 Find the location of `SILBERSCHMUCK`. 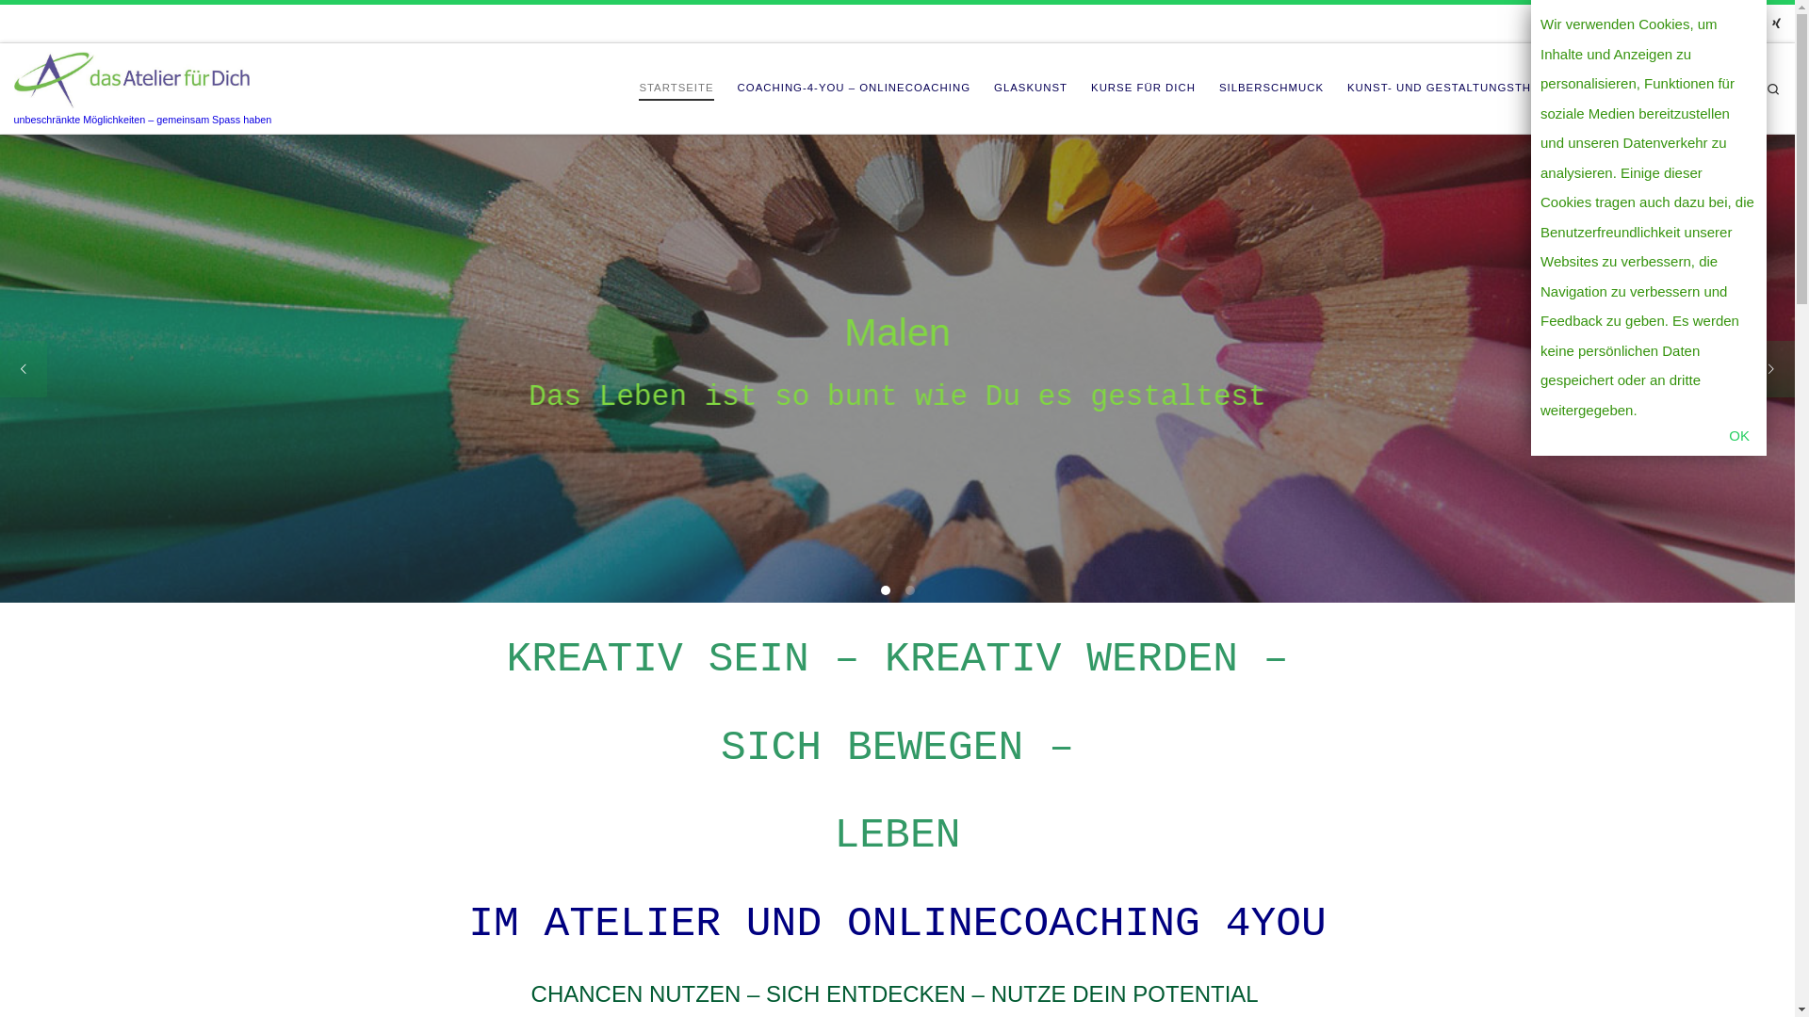

SILBERSCHMUCK is located at coordinates (1272, 89).